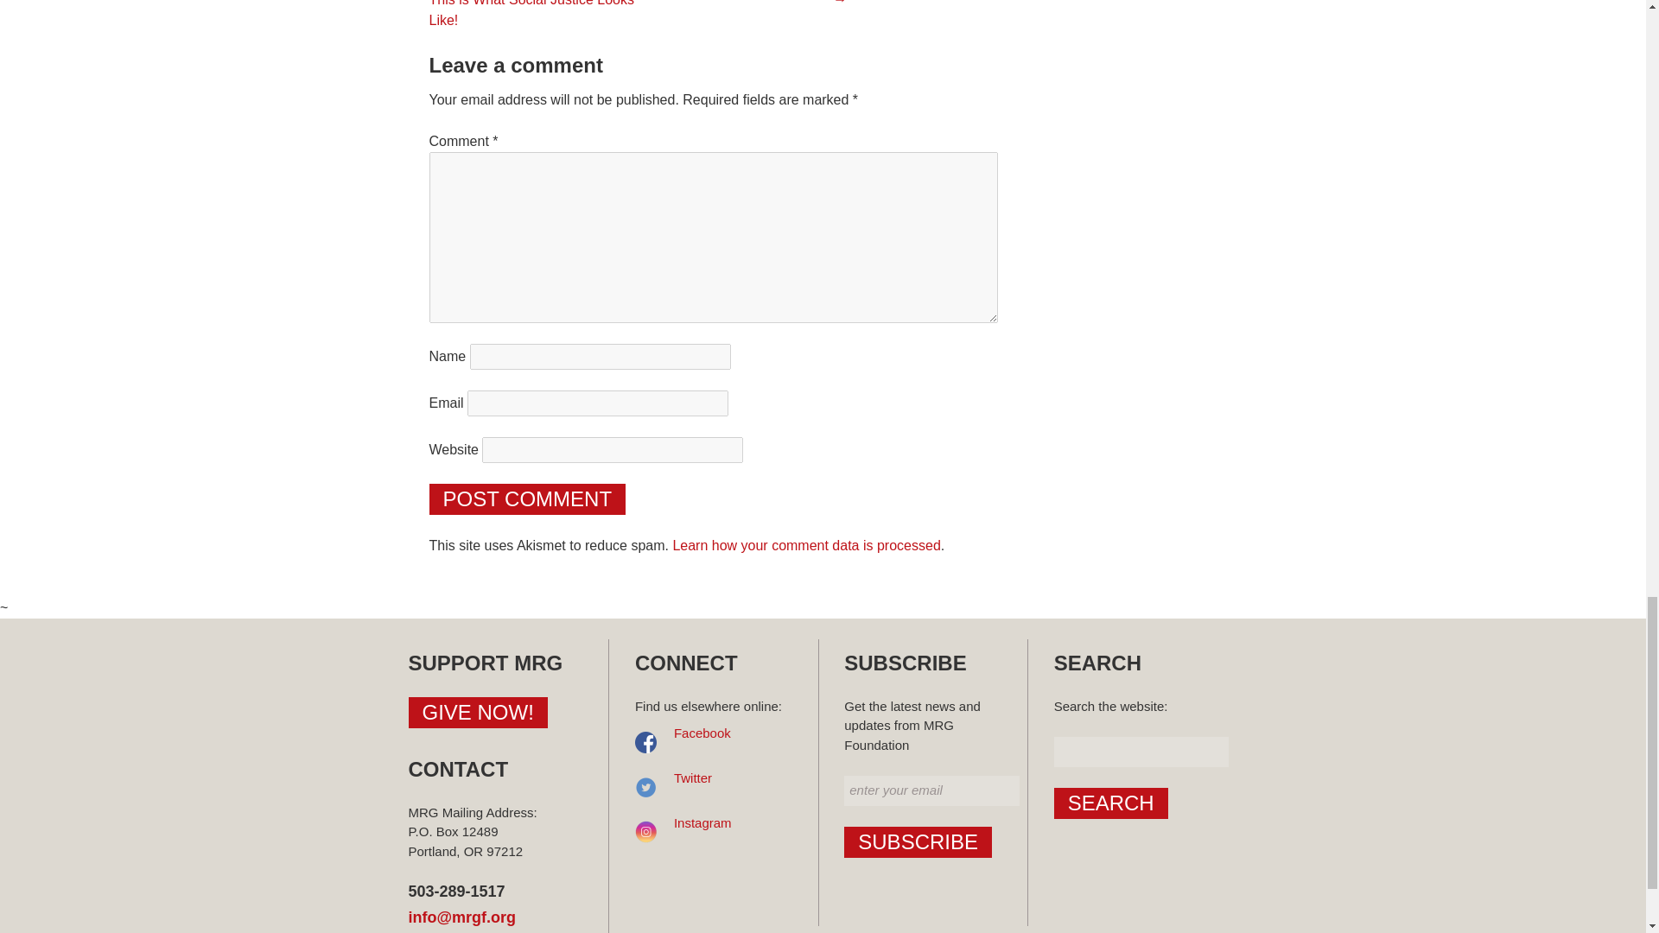 Image resolution: width=1659 pixels, height=933 pixels. I want to click on Subscribe, so click(918, 841).